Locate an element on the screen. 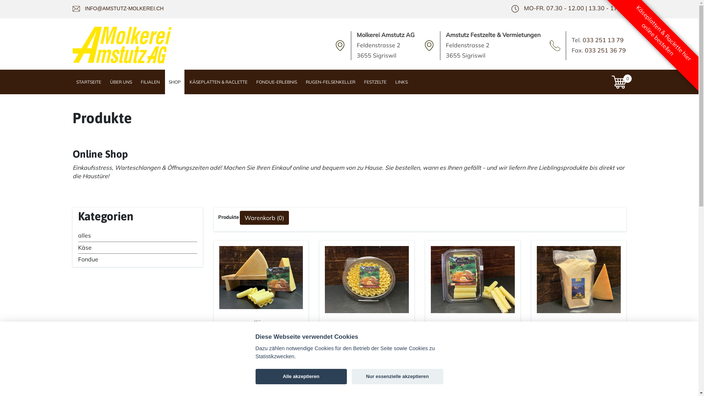 The image size is (704, 396). FONDUE-ERLEBNIS is located at coordinates (276, 82).